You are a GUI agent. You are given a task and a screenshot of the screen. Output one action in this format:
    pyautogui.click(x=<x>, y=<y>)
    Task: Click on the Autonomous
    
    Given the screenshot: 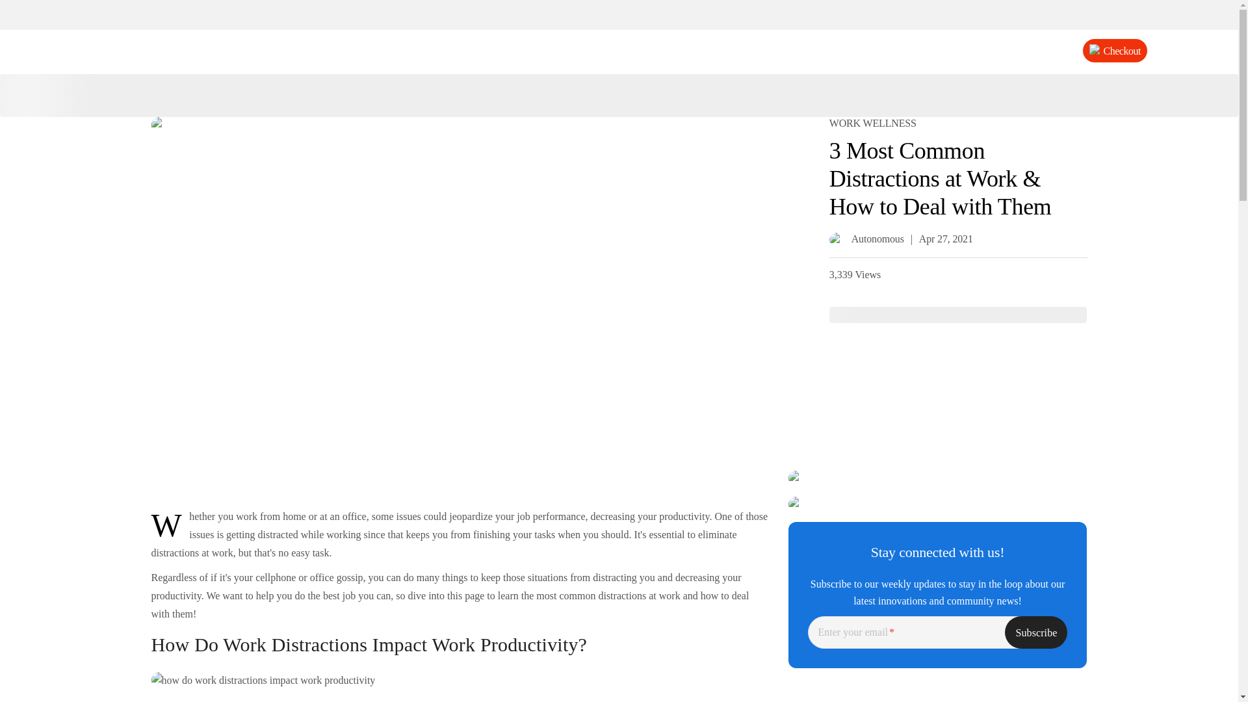 What is the action you would take?
    pyautogui.click(x=866, y=239)
    